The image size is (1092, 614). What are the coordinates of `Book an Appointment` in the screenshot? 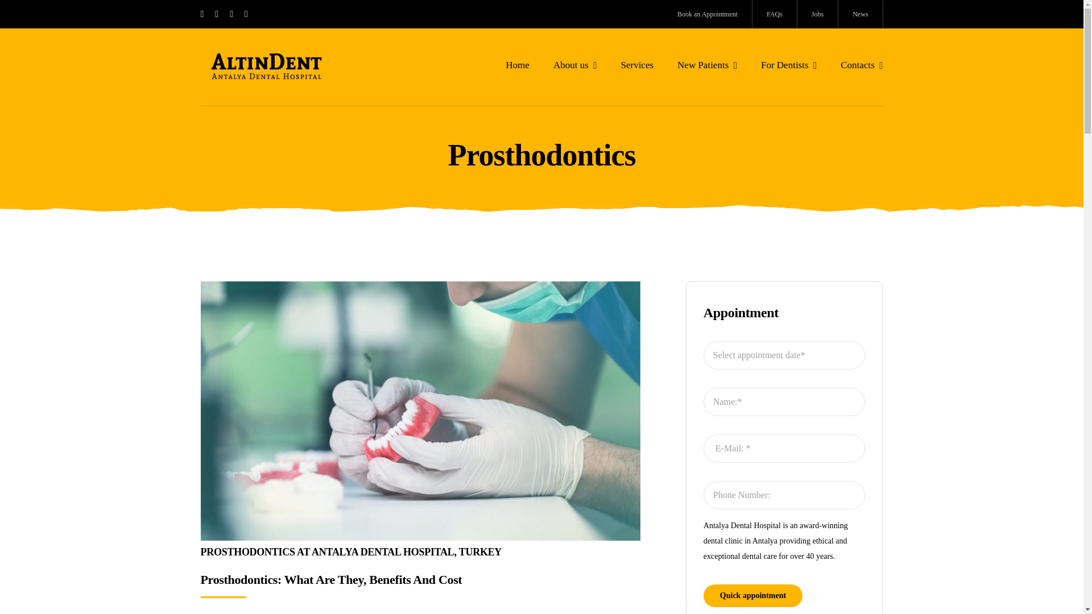 It's located at (708, 14).